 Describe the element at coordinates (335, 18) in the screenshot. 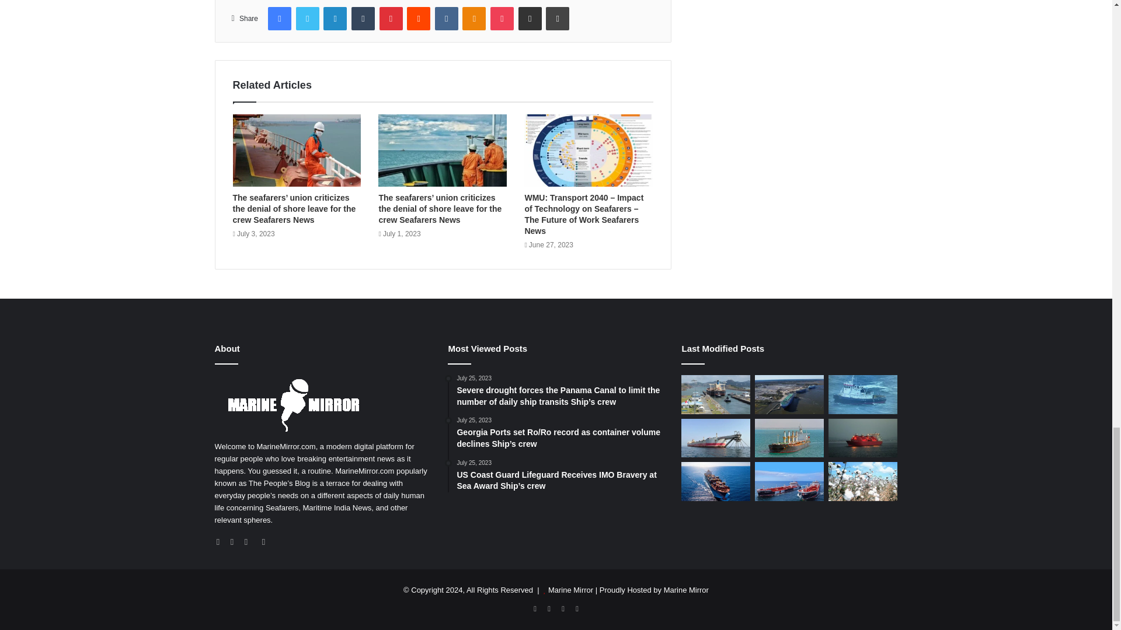

I see `LinkedIn` at that location.